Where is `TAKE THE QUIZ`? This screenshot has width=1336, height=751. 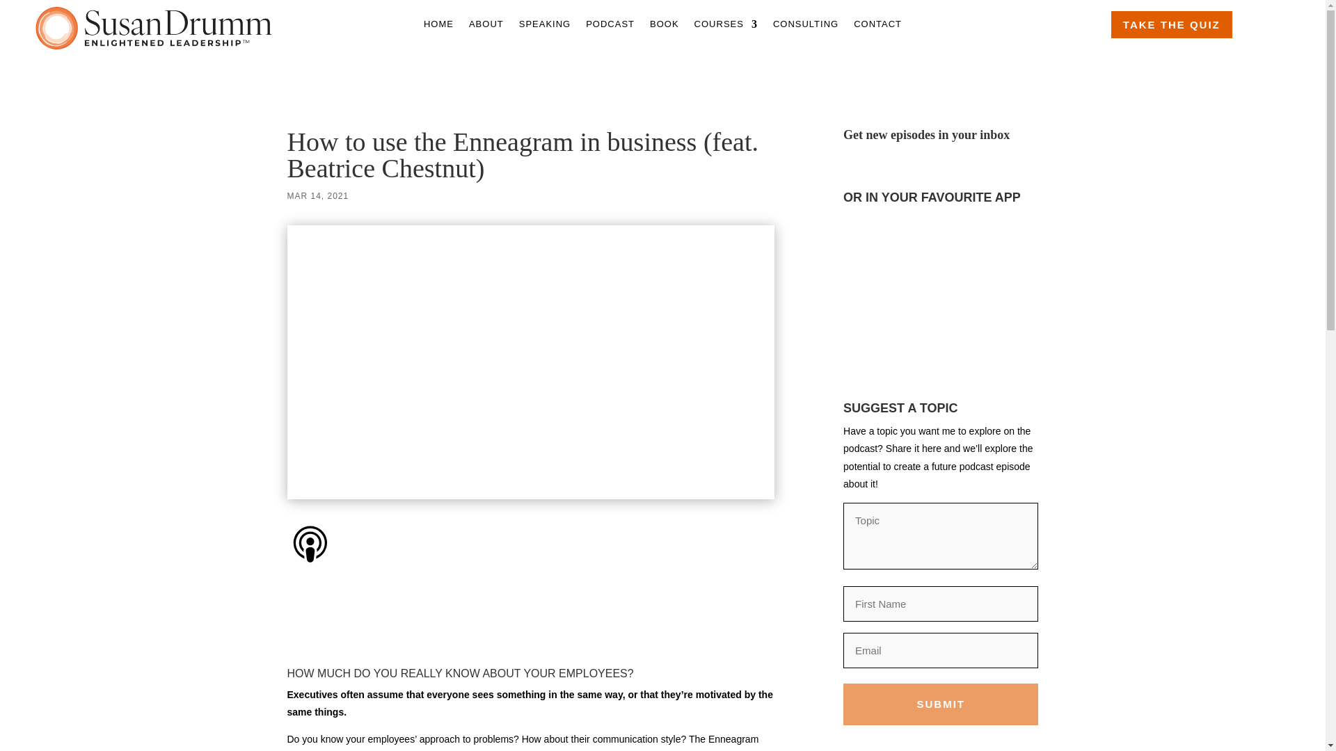
TAKE THE QUIZ is located at coordinates (1172, 25).